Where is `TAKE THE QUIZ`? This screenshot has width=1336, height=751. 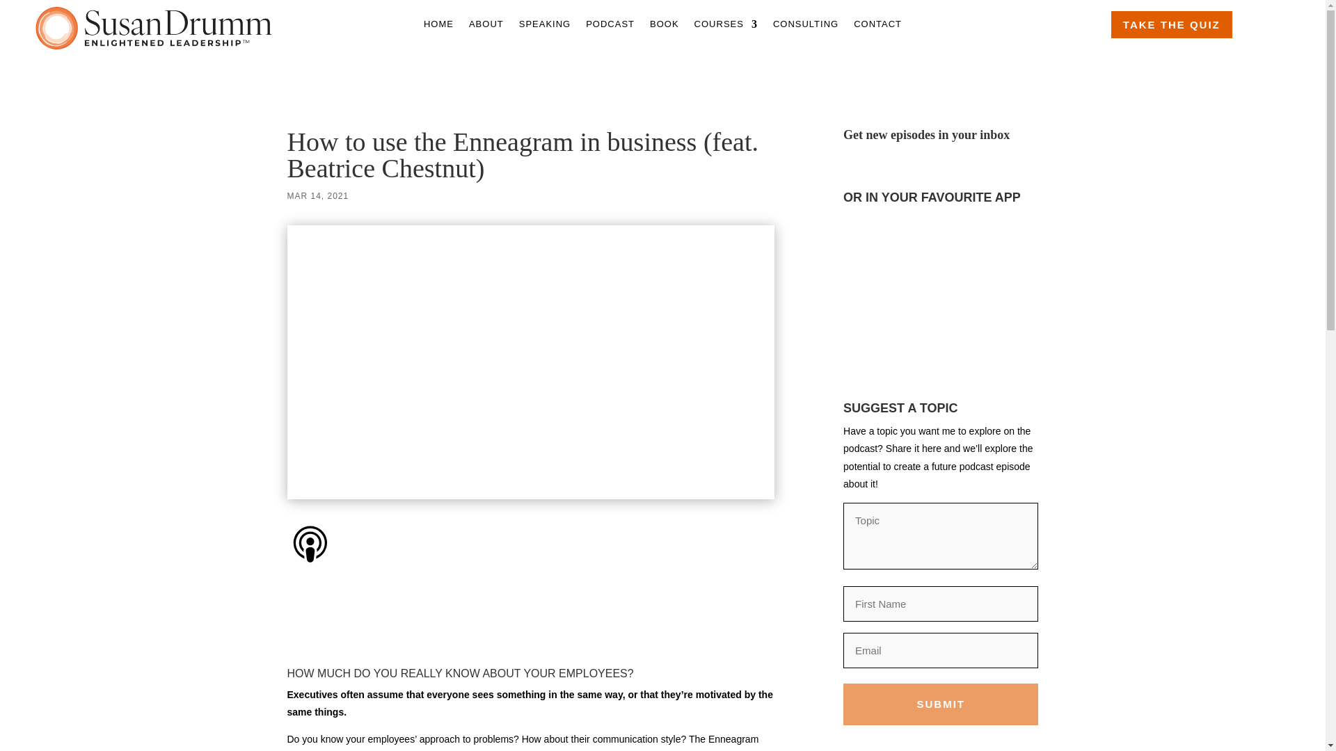
TAKE THE QUIZ is located at coordinates (1172, 25).